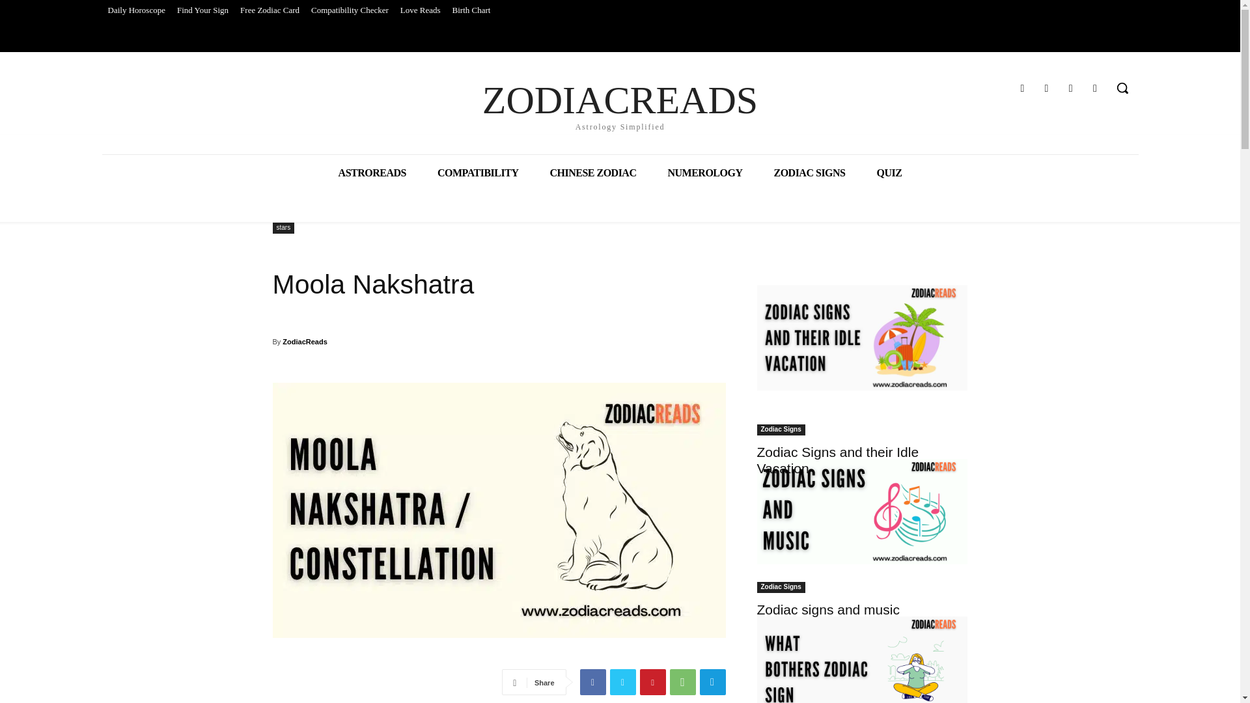  What do you see at coordinates (478, 172) in the screenshot?
I see `Daily Horoscope` at bounding box center [478, 172].